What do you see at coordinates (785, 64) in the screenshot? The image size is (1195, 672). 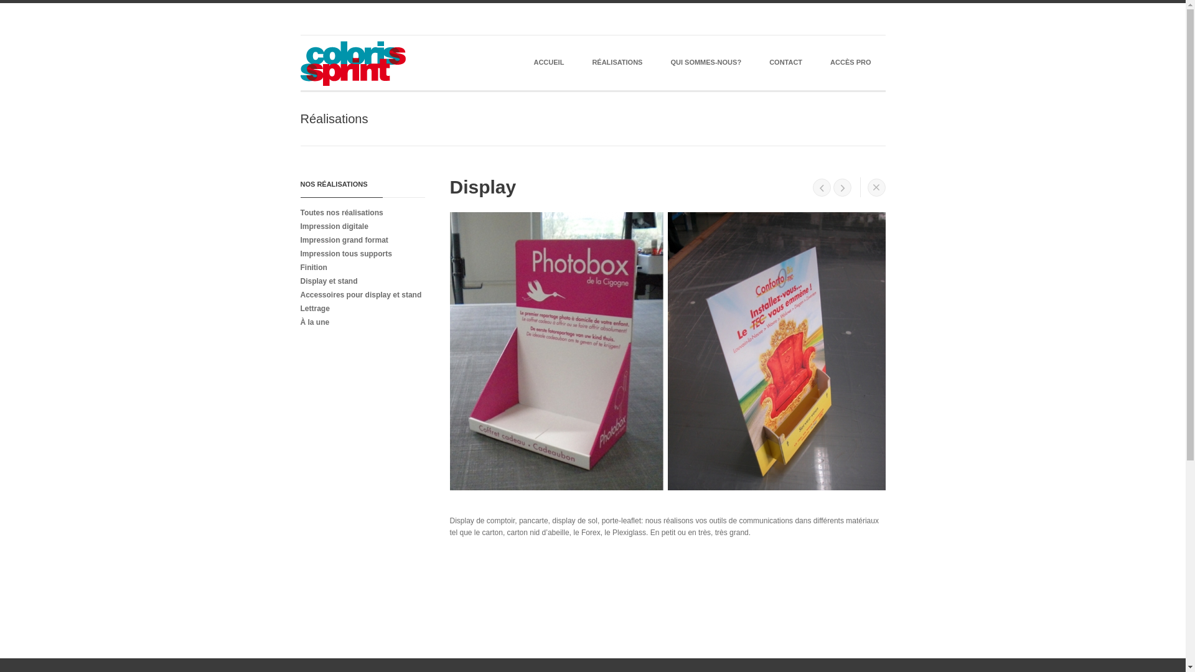 I see `CONTACT` at bounding box center [785, 64].